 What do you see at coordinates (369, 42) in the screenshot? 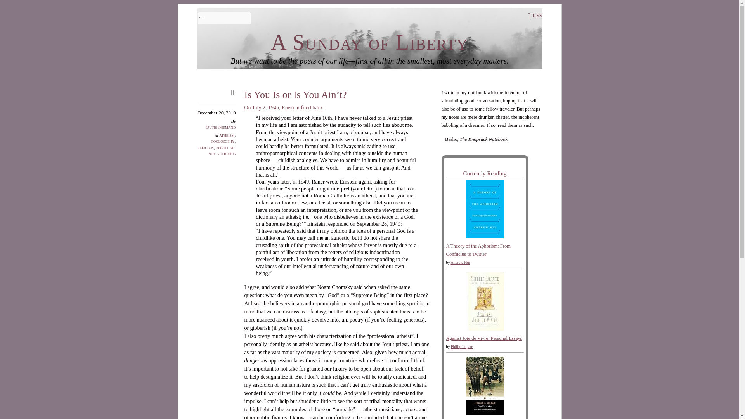
I see `A Sunday of Liberty` at bounding box center [369, 42].